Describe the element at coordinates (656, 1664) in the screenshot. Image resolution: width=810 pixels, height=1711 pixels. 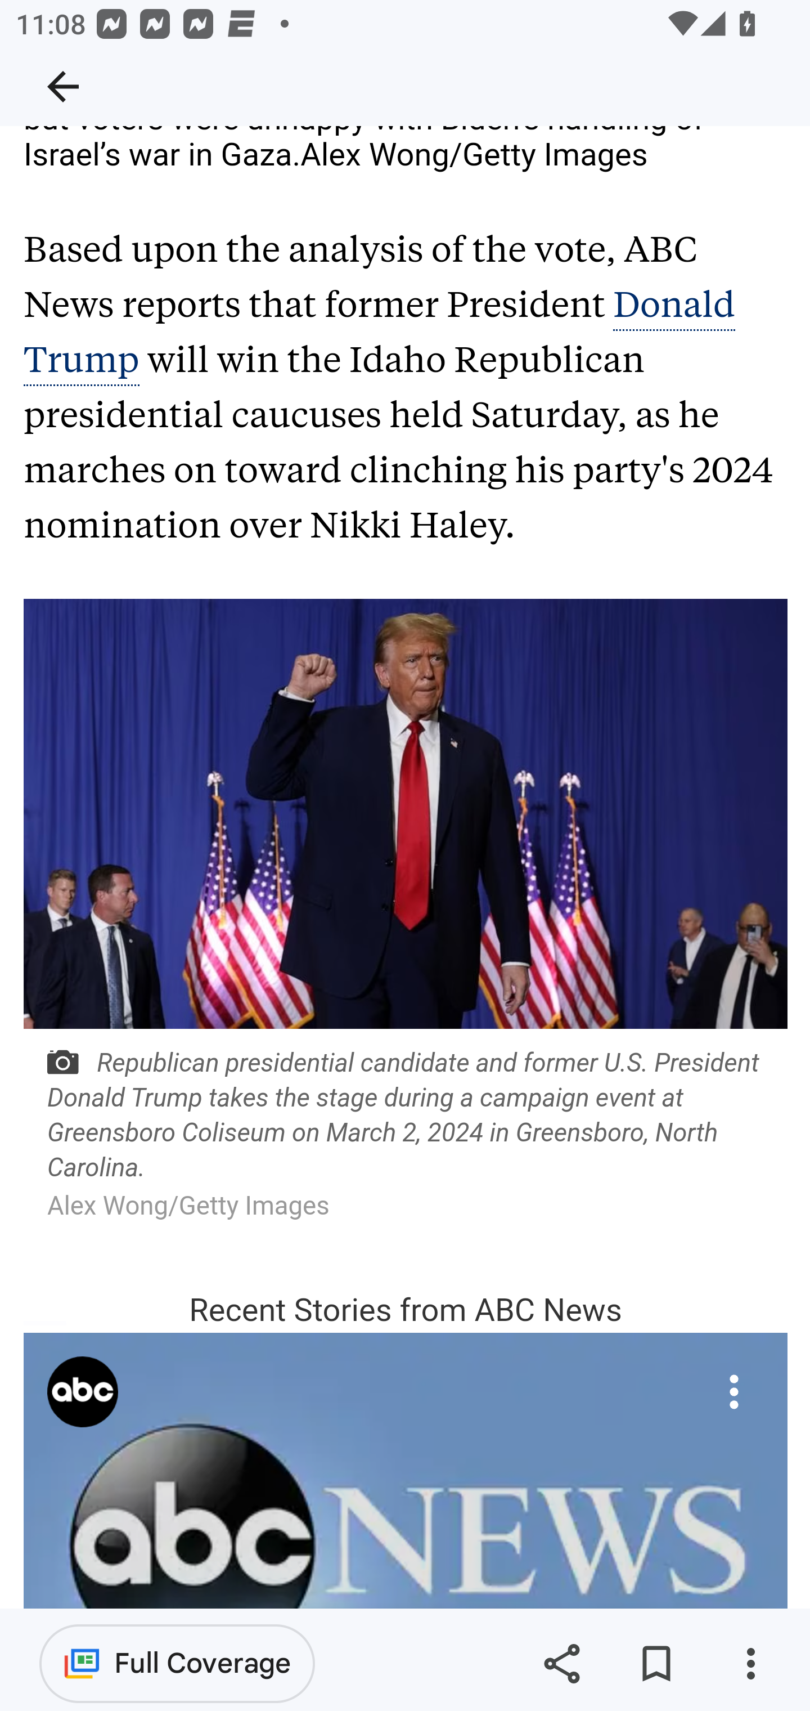
I see `Save for later` at that location.